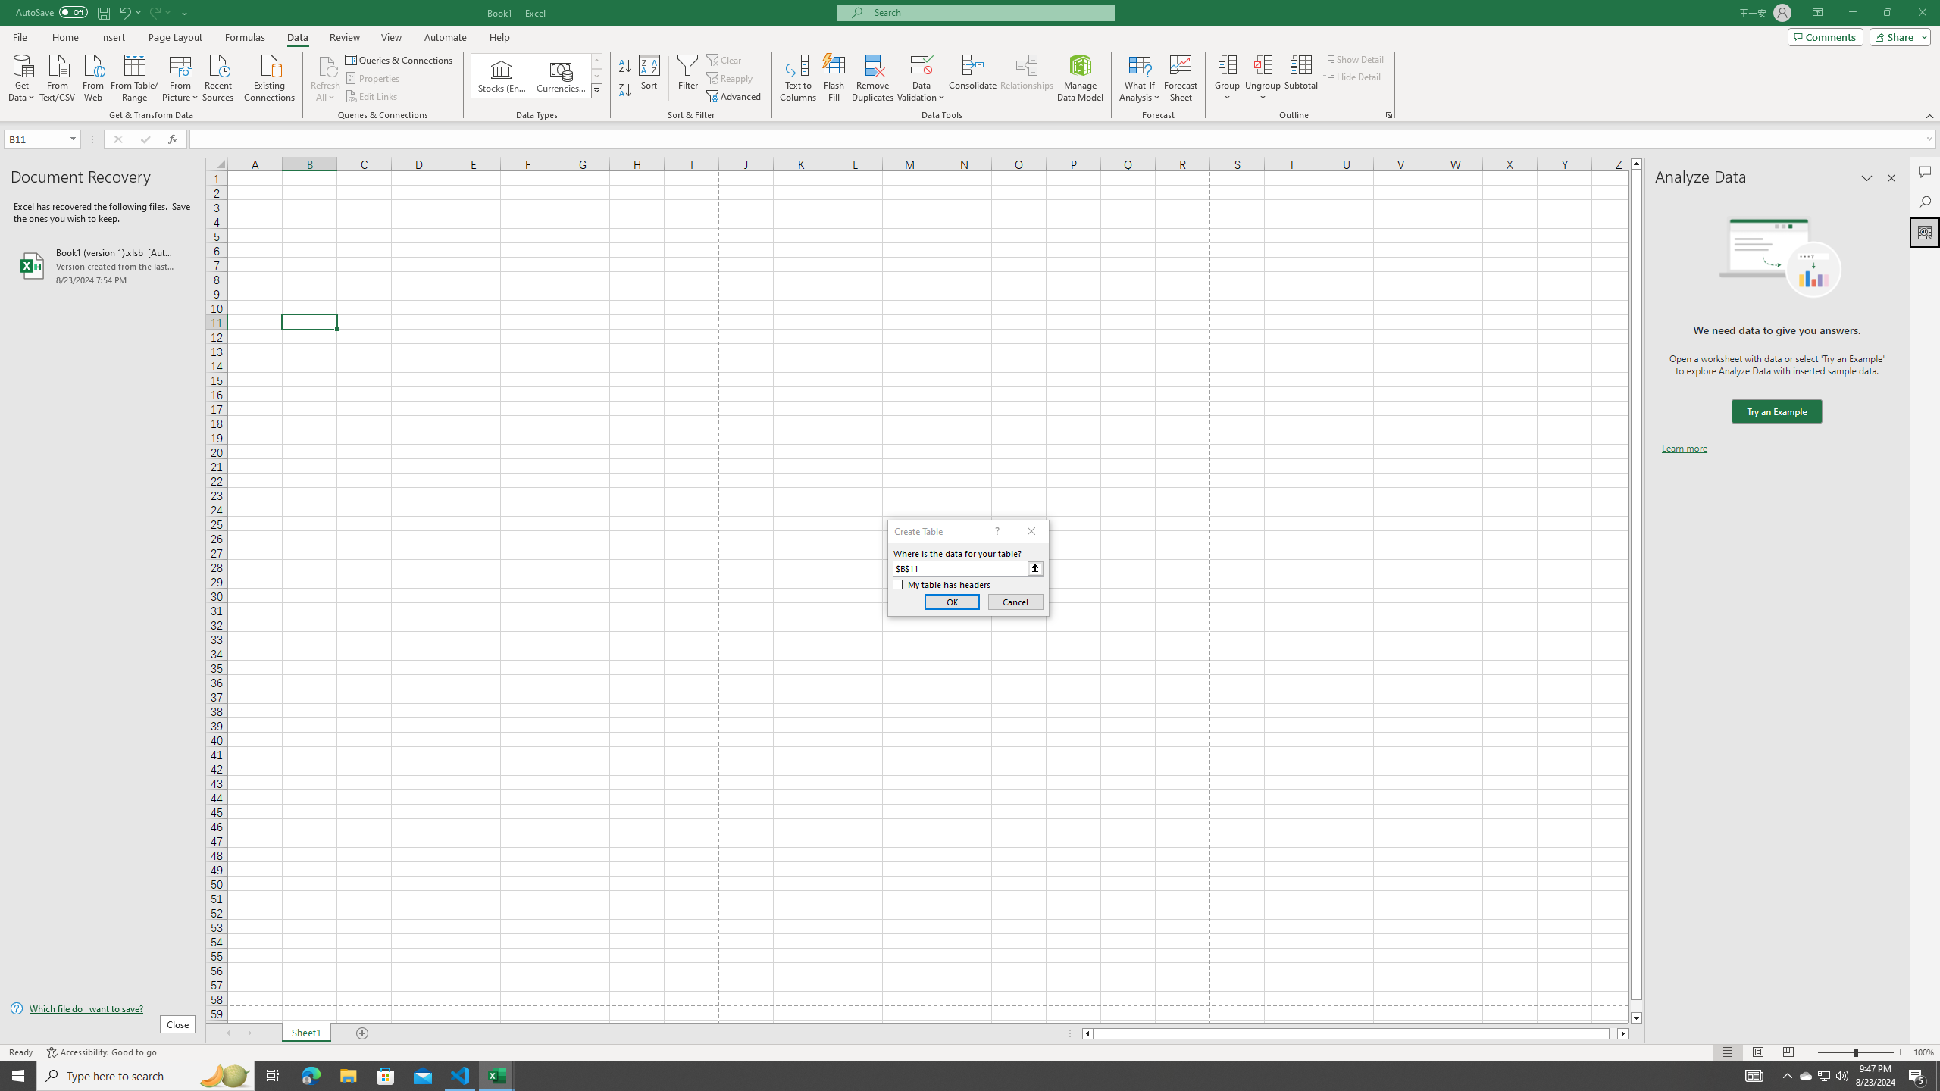 The height and width of the screenshot is (1091, 1940). What do you see at coordinates (537, 76) in the screenshot?
I see `AutomationID: ConvertToLinkedEntity` at bounding box center [537, 76].